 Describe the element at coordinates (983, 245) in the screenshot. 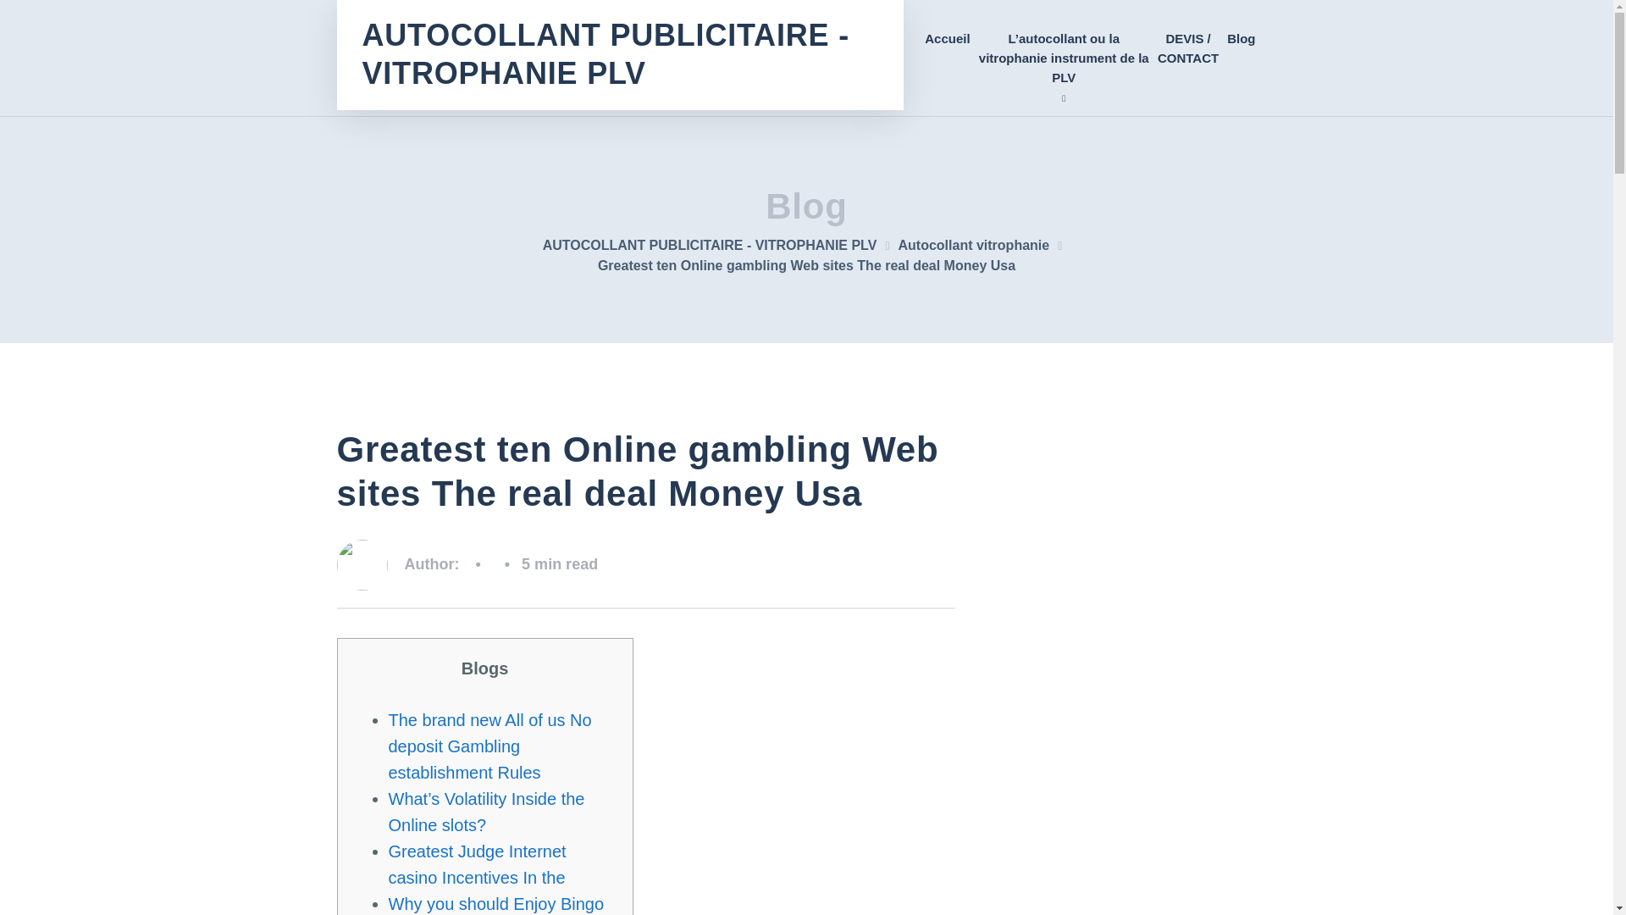

I see `Autocollant vitrophanie` at that location.